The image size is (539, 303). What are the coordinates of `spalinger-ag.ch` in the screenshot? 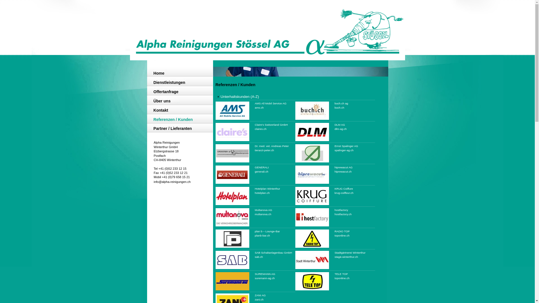 It's located at (344, 150).